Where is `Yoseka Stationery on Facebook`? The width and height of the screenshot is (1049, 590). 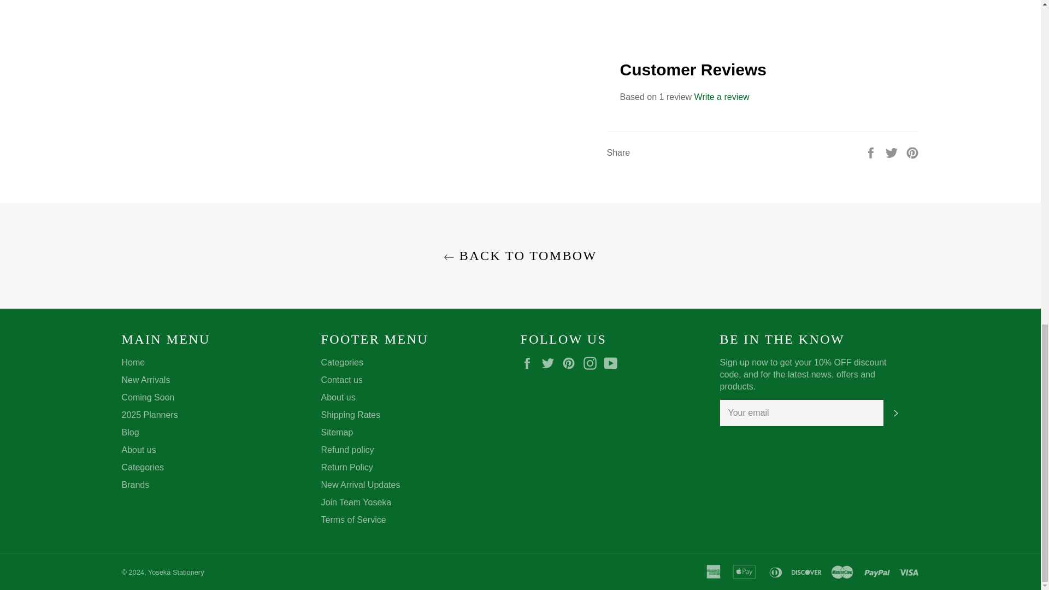 Yoseka Stationery on Facebook is located at coordinates (529, 363).